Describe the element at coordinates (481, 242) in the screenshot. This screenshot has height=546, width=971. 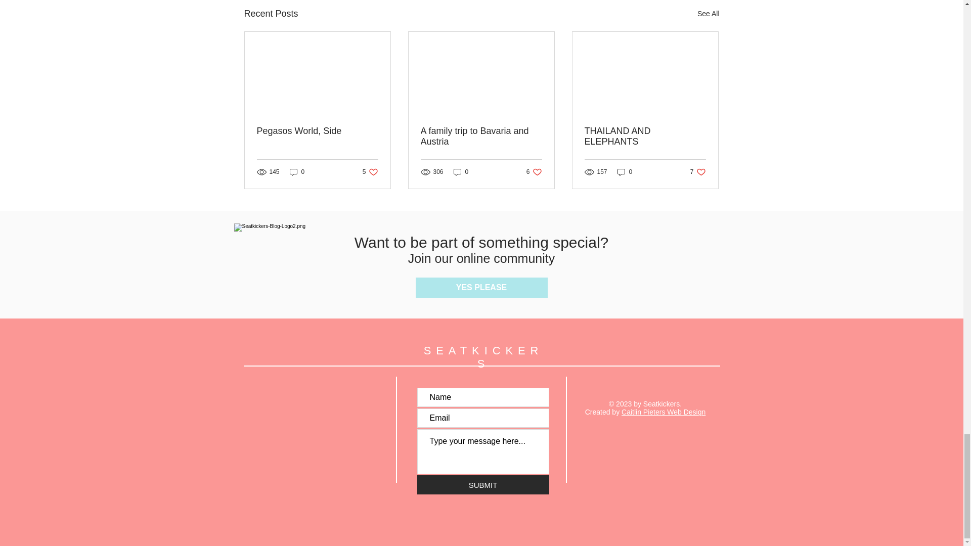
I see `Want to be part of something special?` at that location.